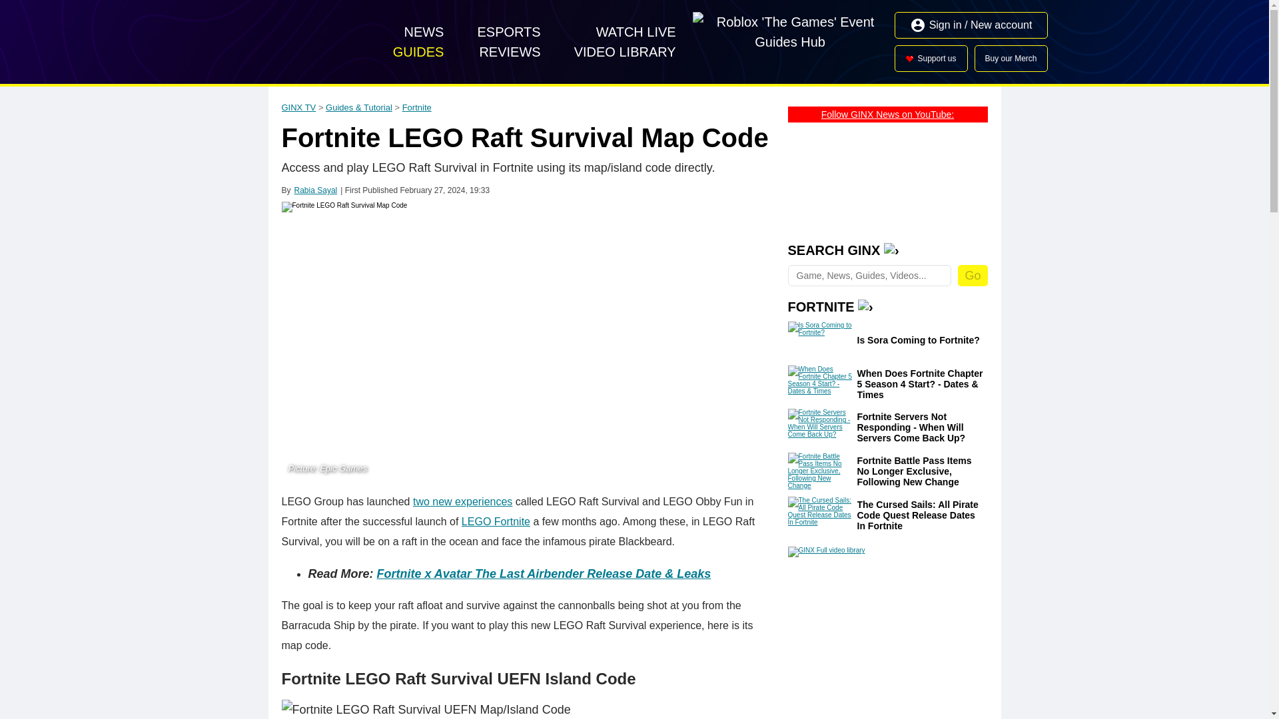 The image size is (1279, 719). I want to click on Upcoming Games, so click(636, 32).